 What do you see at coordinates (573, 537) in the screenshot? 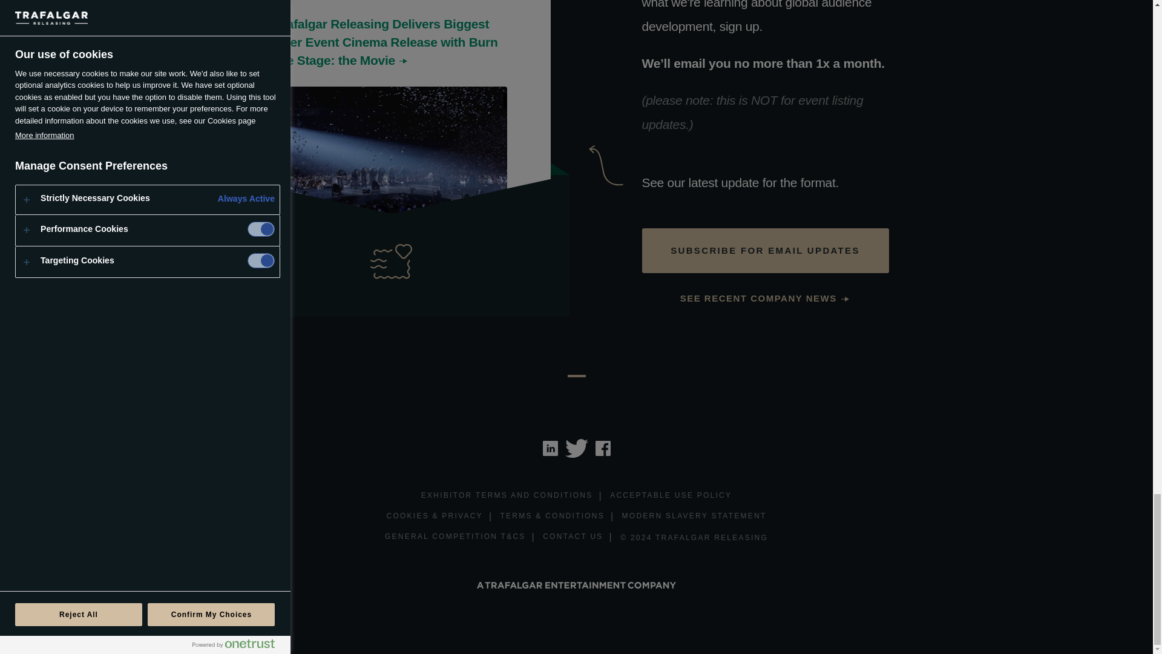
I see `CONTACT US` at bounding box center [573, 537].